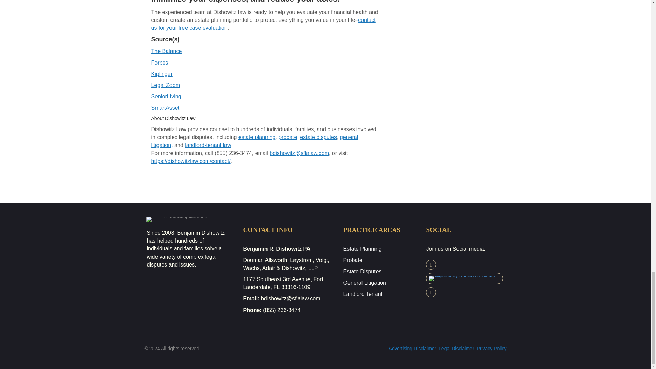 Image resolution: width=656 pixels, height=369 pixels. Describe the element at coordinates (263, 24) in the screenshot. I see `contact us for your free case evaluation` at that location.